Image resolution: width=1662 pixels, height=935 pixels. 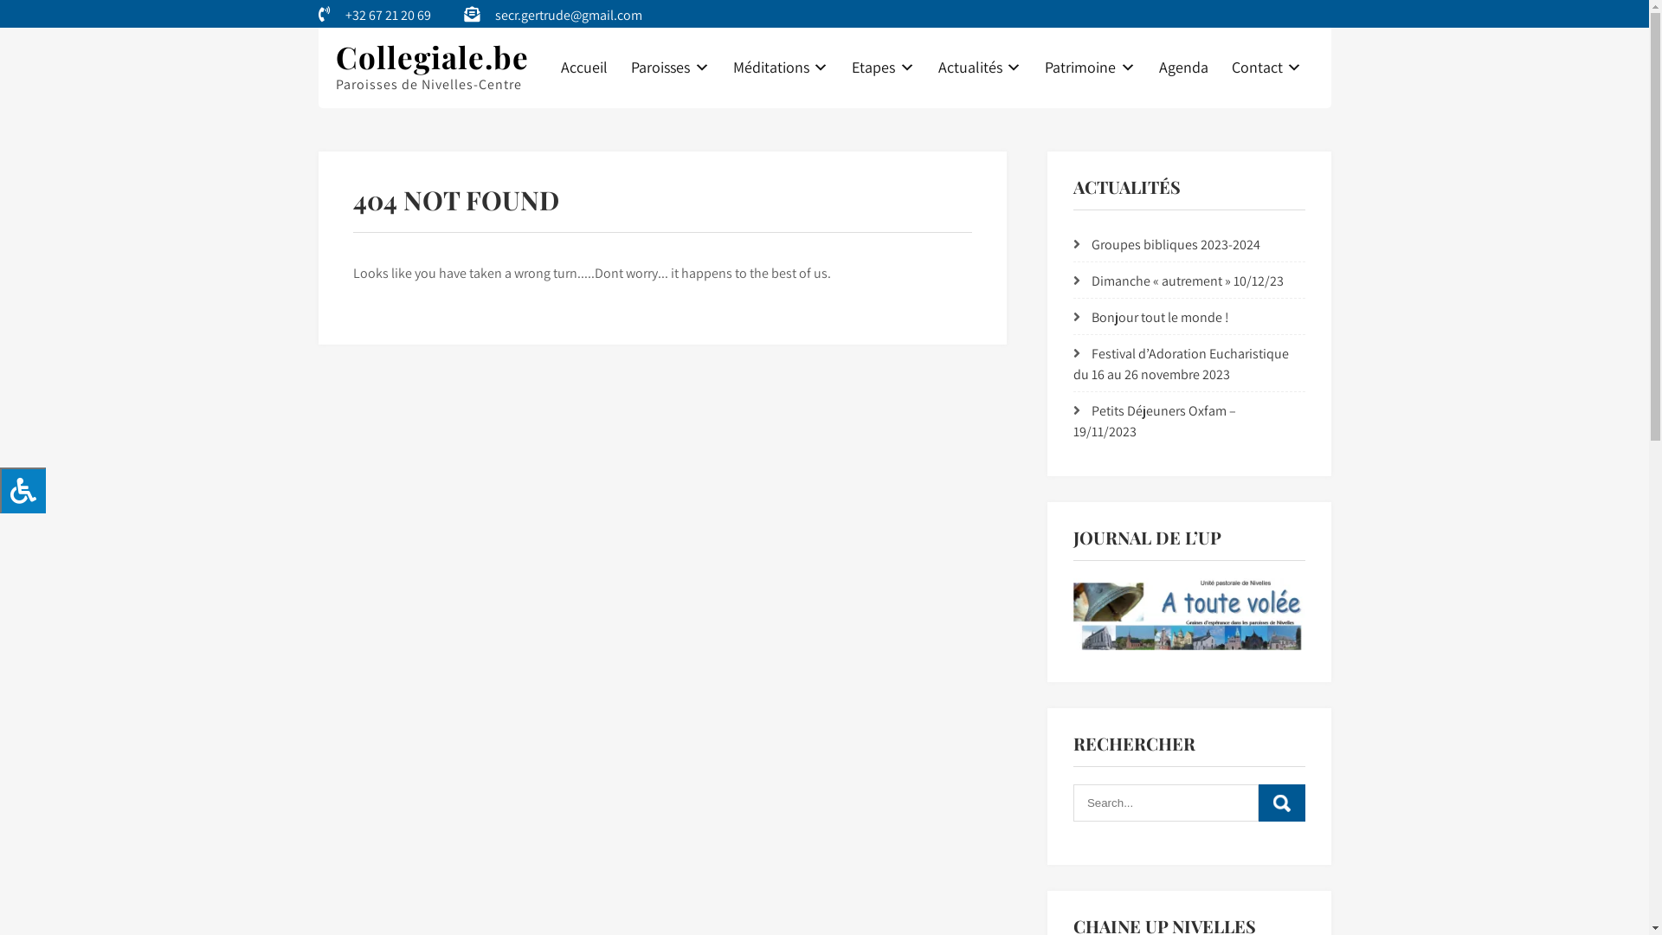 I want to click on Collegiale.be, so click(x=433, y=57).